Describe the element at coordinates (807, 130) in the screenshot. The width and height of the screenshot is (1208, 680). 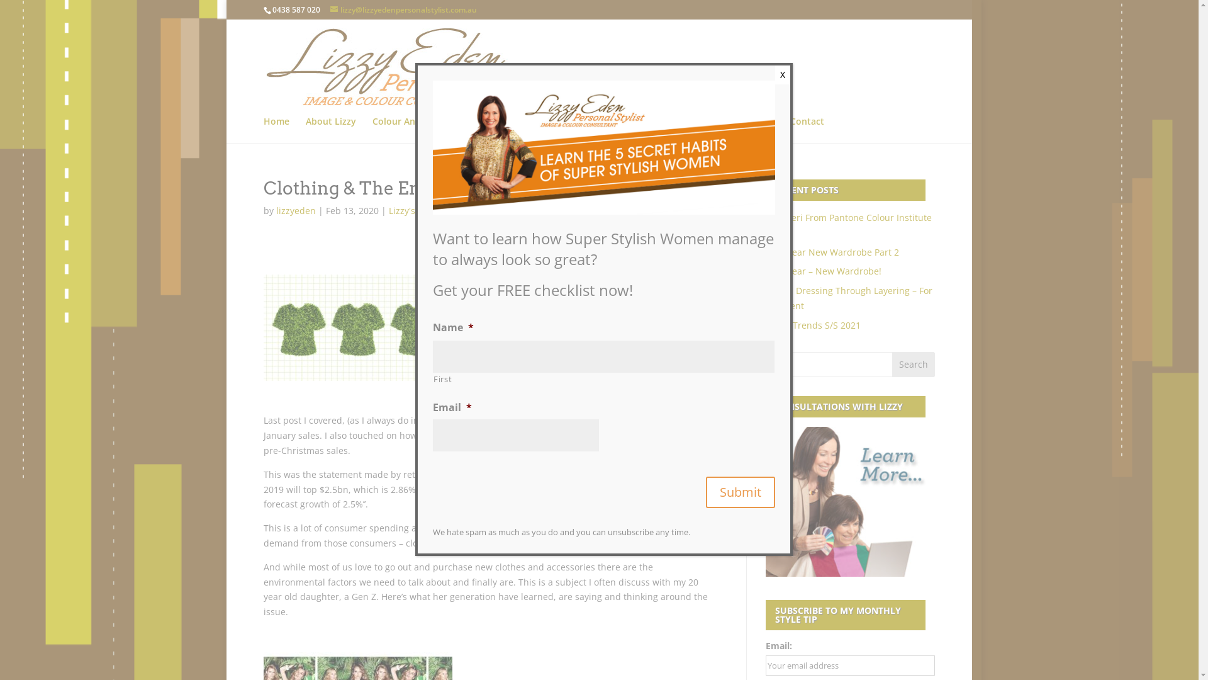
I see `Contact` at that location.